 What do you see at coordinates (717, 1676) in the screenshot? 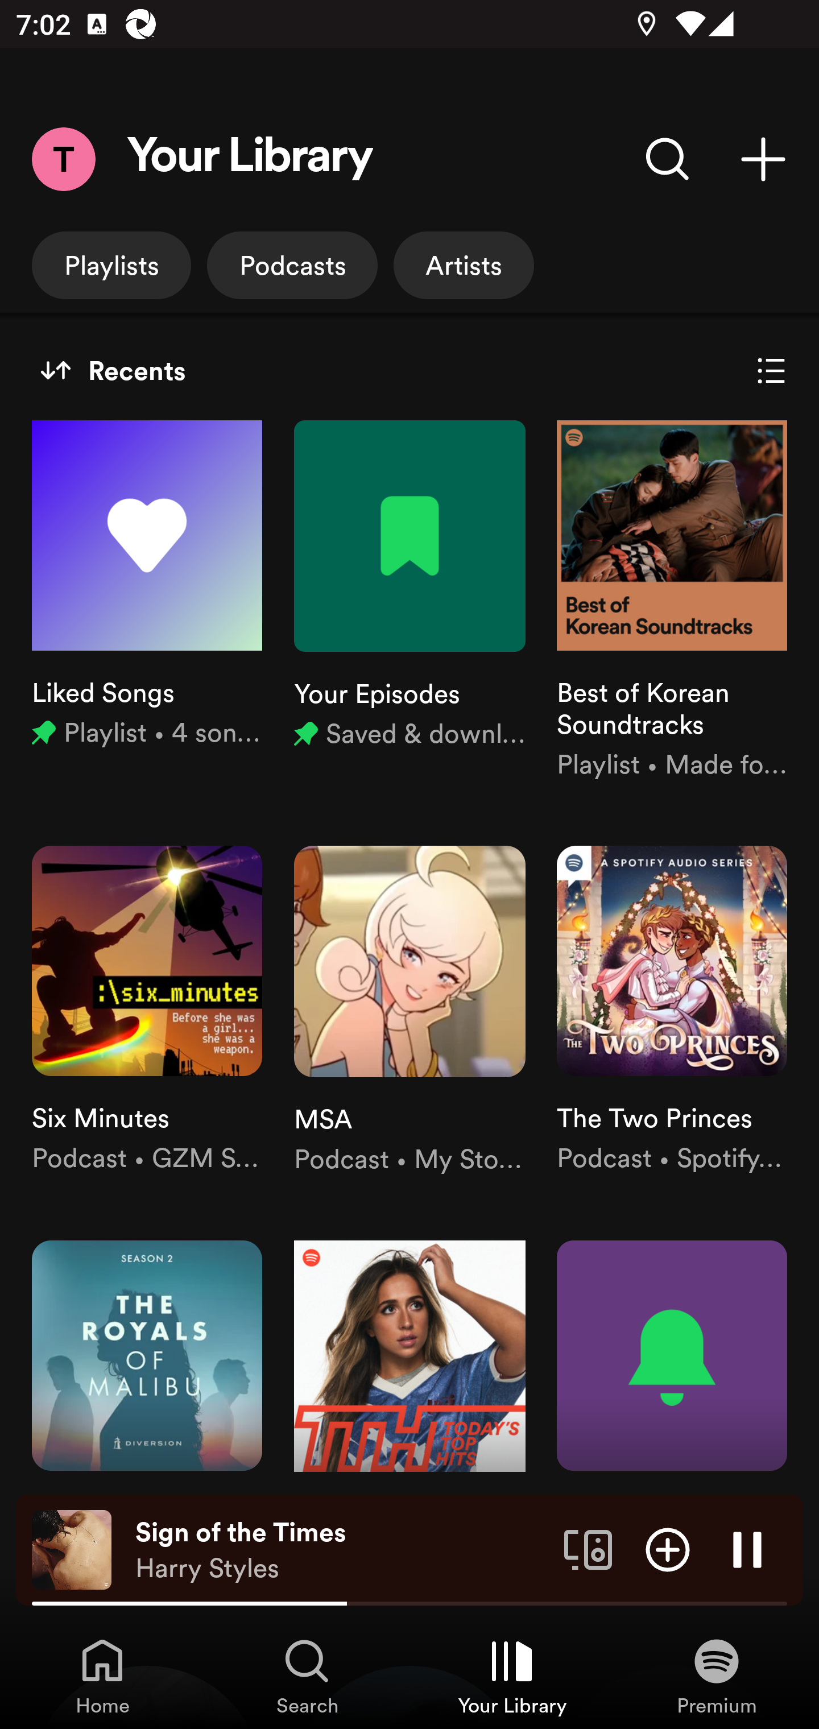
I see `Premium, Tab 4 of 4 Premium Premium` at bounding box center [717, 1676].